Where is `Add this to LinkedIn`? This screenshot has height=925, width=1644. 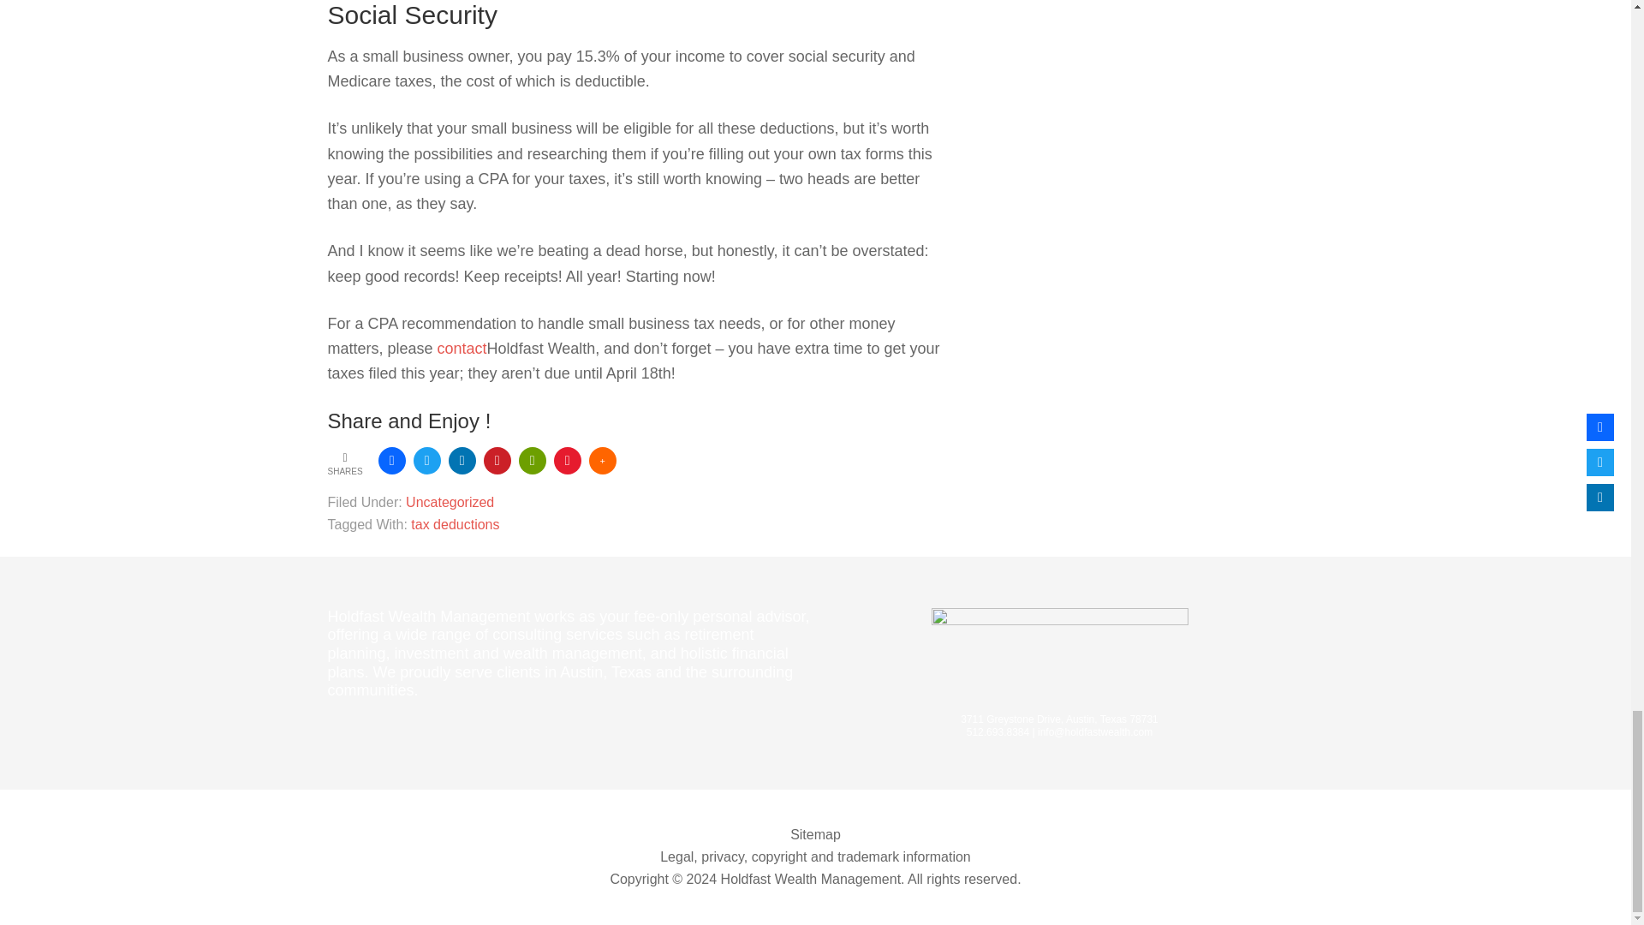 Add this to LinkedIn is located at coordinates (462, 461).